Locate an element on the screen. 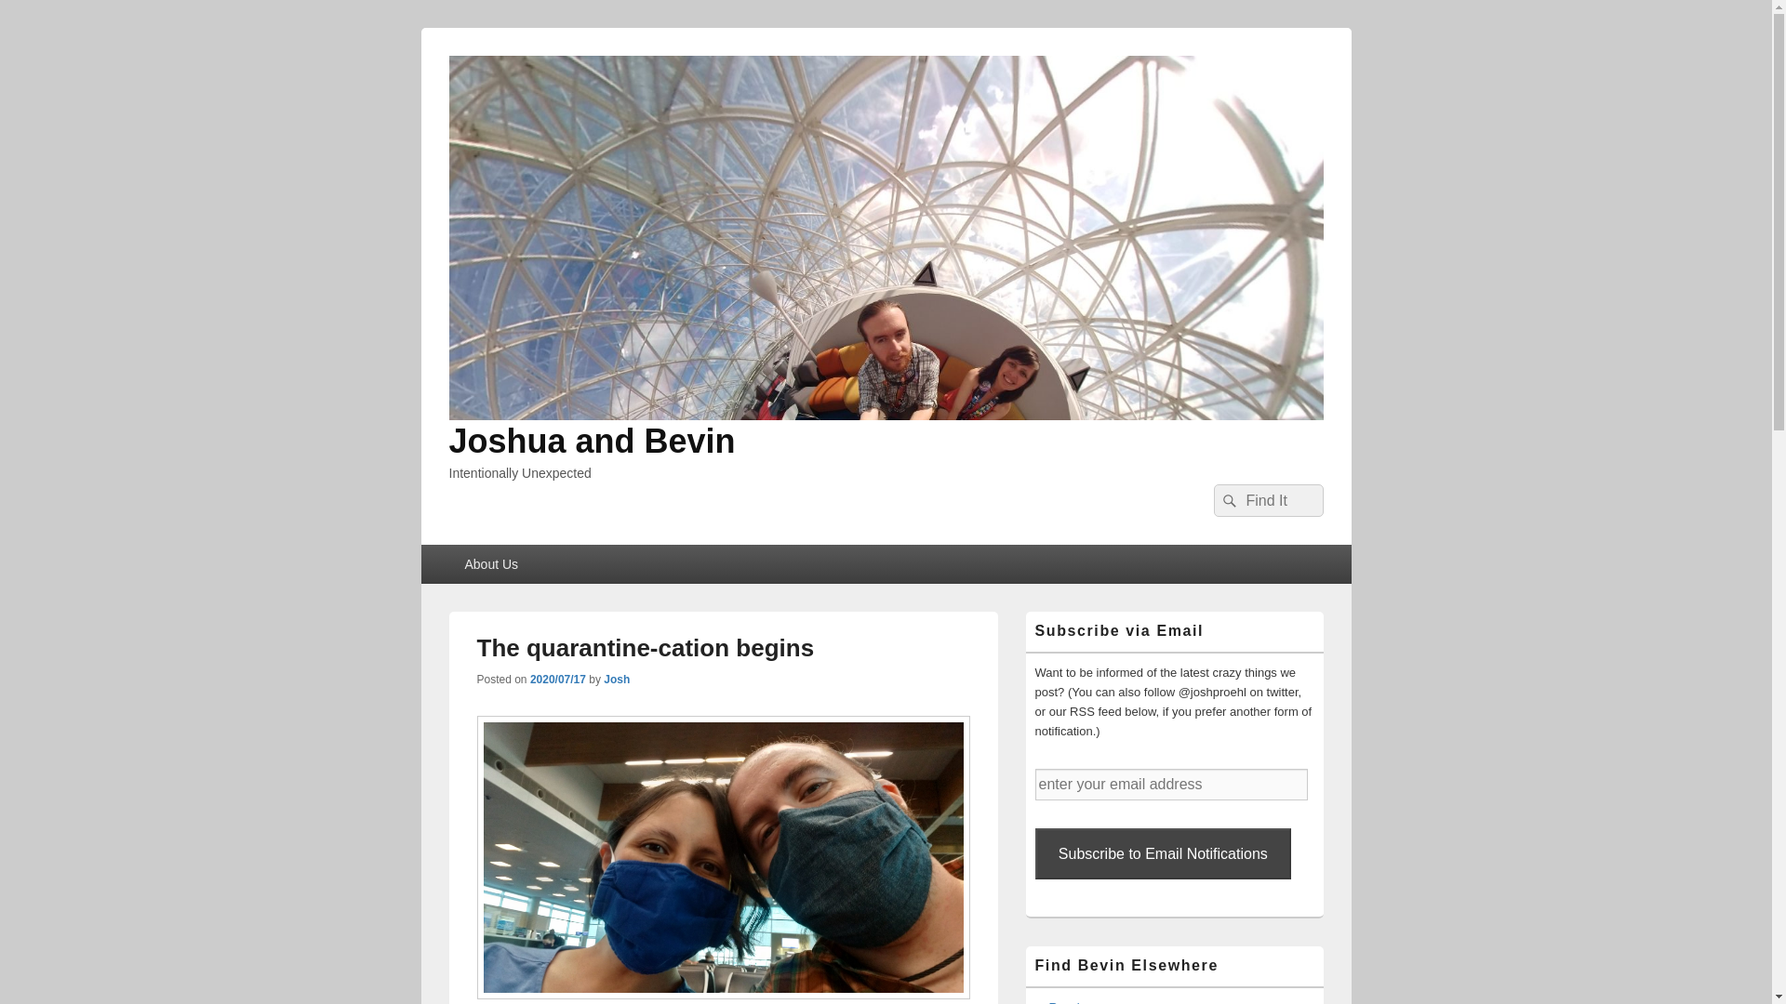 The image size is (1786, 1004). Making things with sticks and fiber. is located at coordinates (1070, 1002).